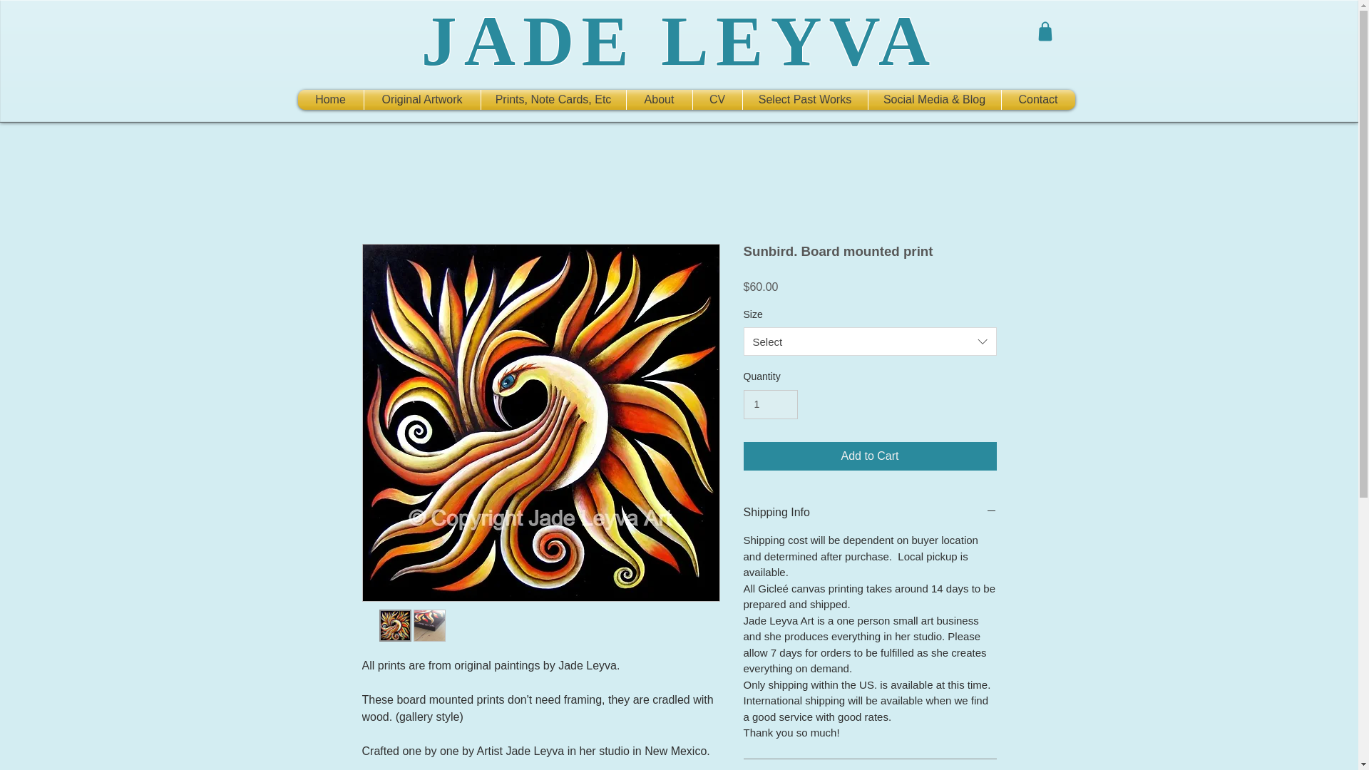 The height and width of the screenshot is (770, 1369). I want to click on Select Past Works, so click(806, 100).